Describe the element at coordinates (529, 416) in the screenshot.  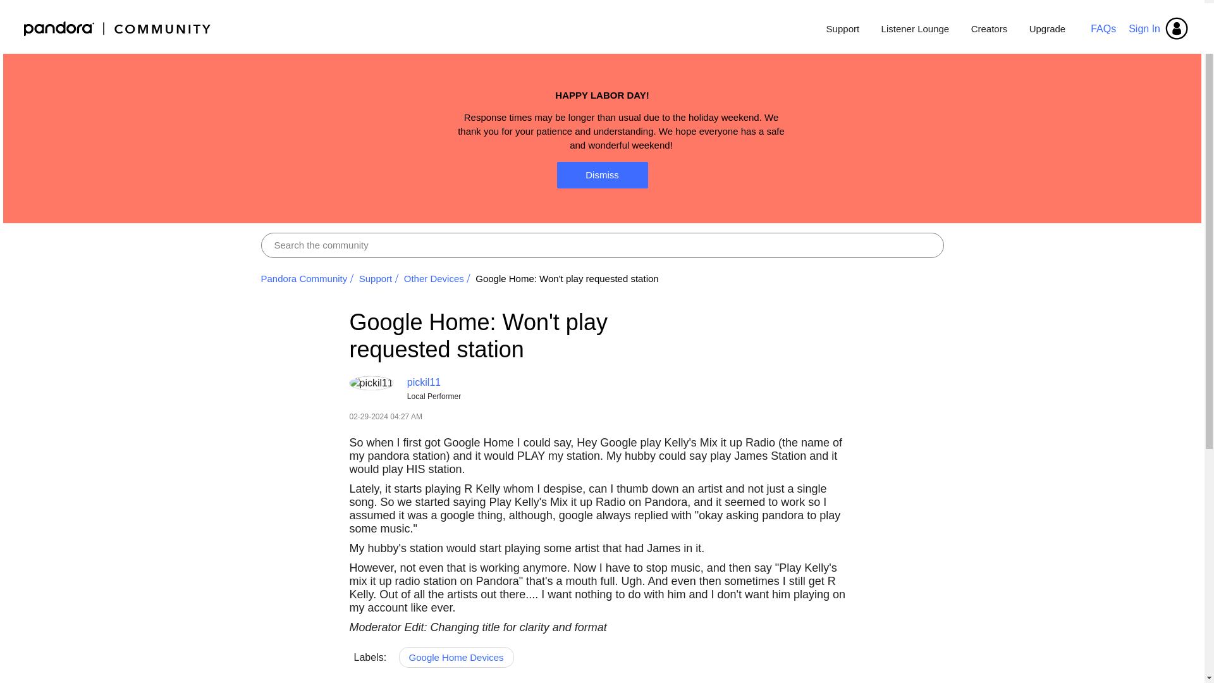
I see `Posted on` at that location.